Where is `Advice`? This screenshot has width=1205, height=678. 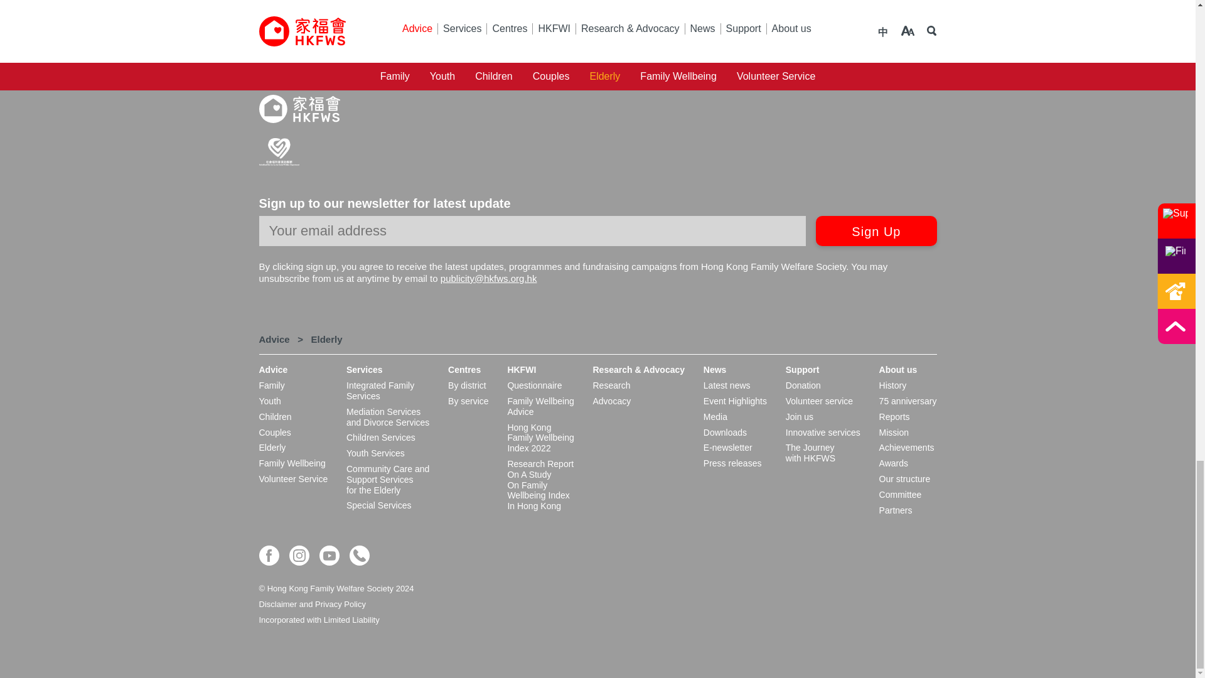
Advice is located at coordinates (274, 339).